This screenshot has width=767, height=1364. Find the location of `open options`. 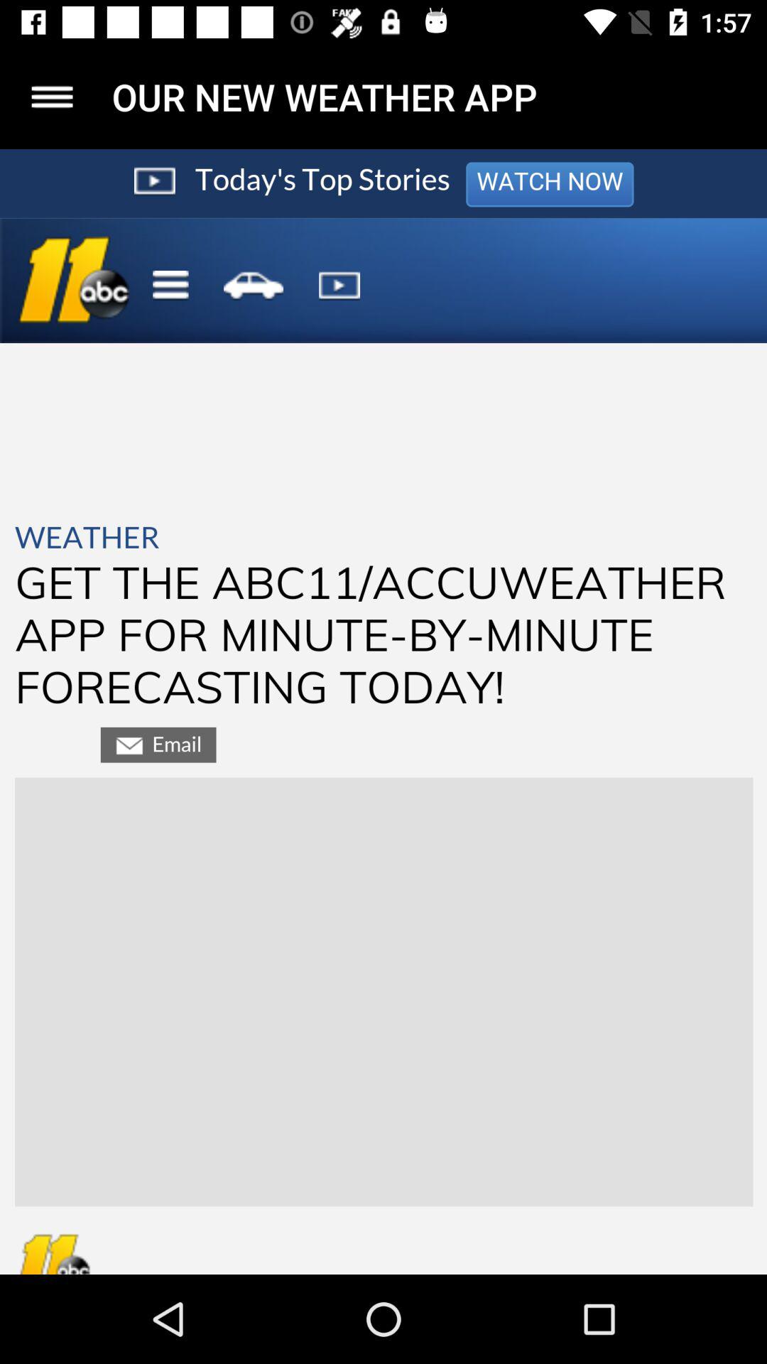

open options is located at coordinates (53, 97).